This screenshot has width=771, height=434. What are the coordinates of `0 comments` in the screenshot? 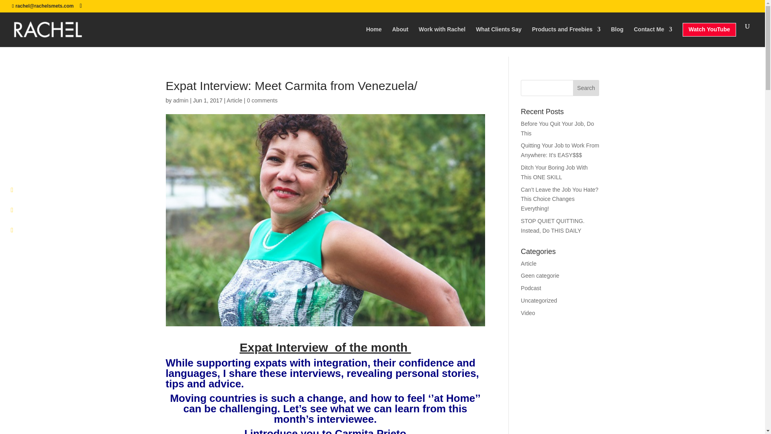 It's located at (262, 100).